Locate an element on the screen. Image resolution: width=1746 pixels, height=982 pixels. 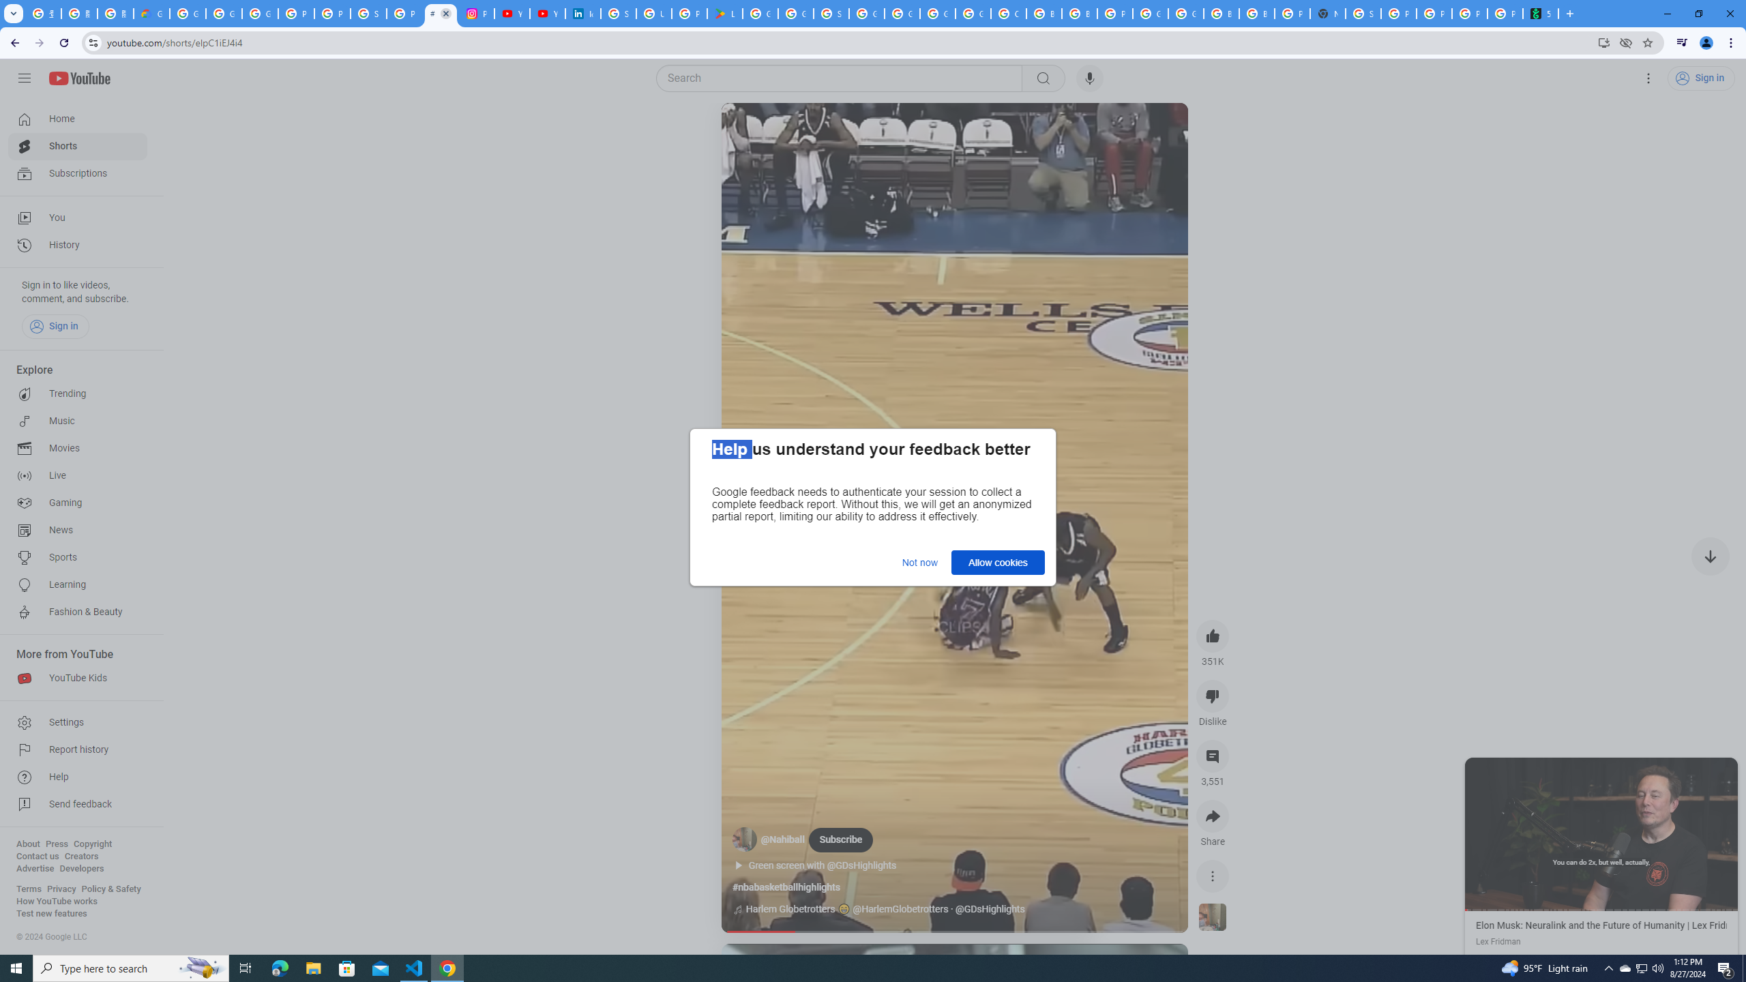
Mute is located at coordinates (793, 130).